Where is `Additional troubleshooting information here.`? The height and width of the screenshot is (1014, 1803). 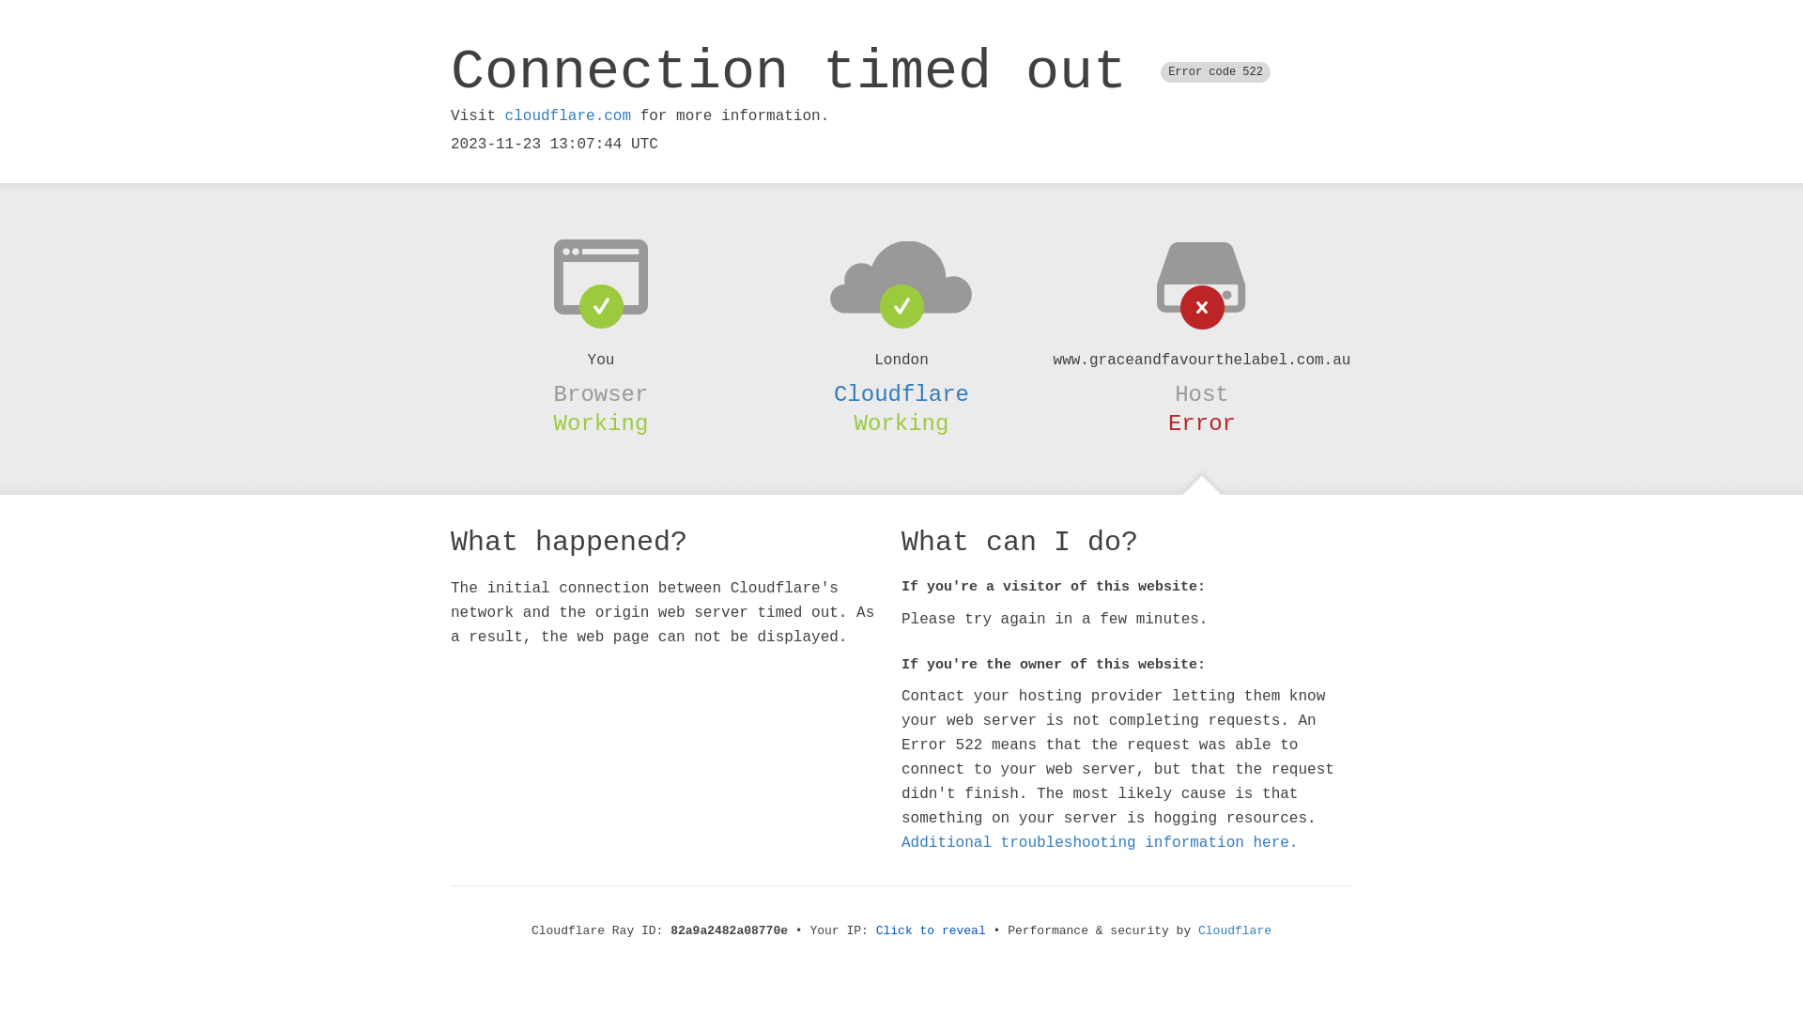
Additional troubleshooting information here. is located at coordinates (1100, 843).